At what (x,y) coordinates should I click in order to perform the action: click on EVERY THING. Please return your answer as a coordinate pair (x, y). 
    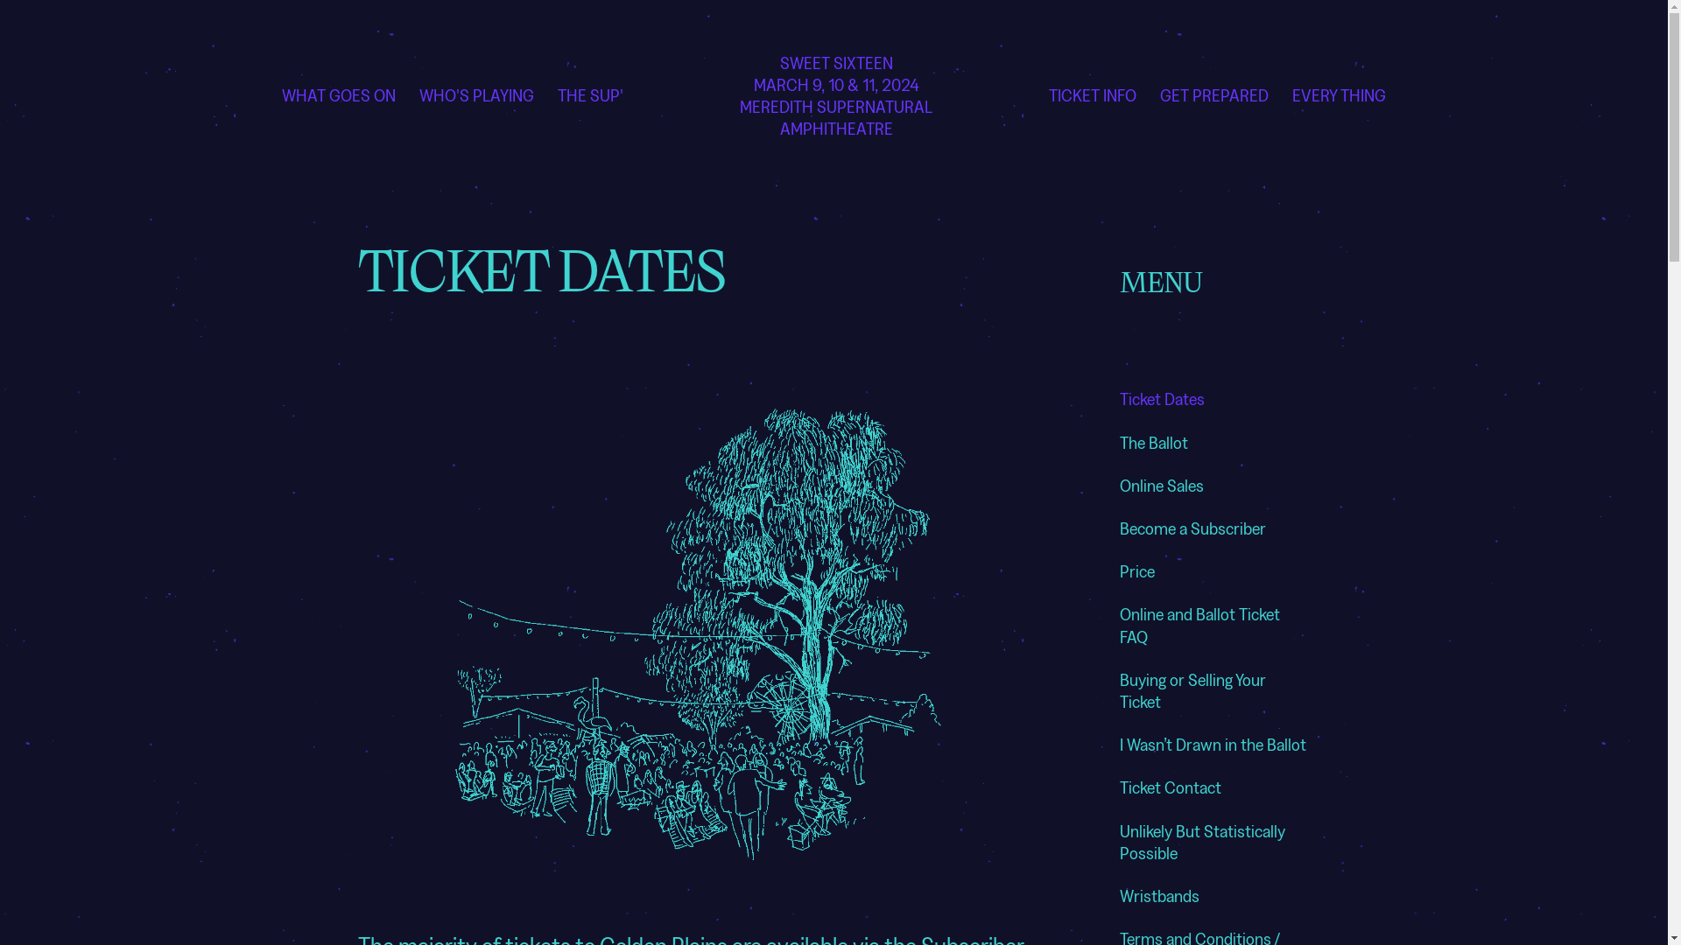
    Looking at the image, I should click on (1340, 94).